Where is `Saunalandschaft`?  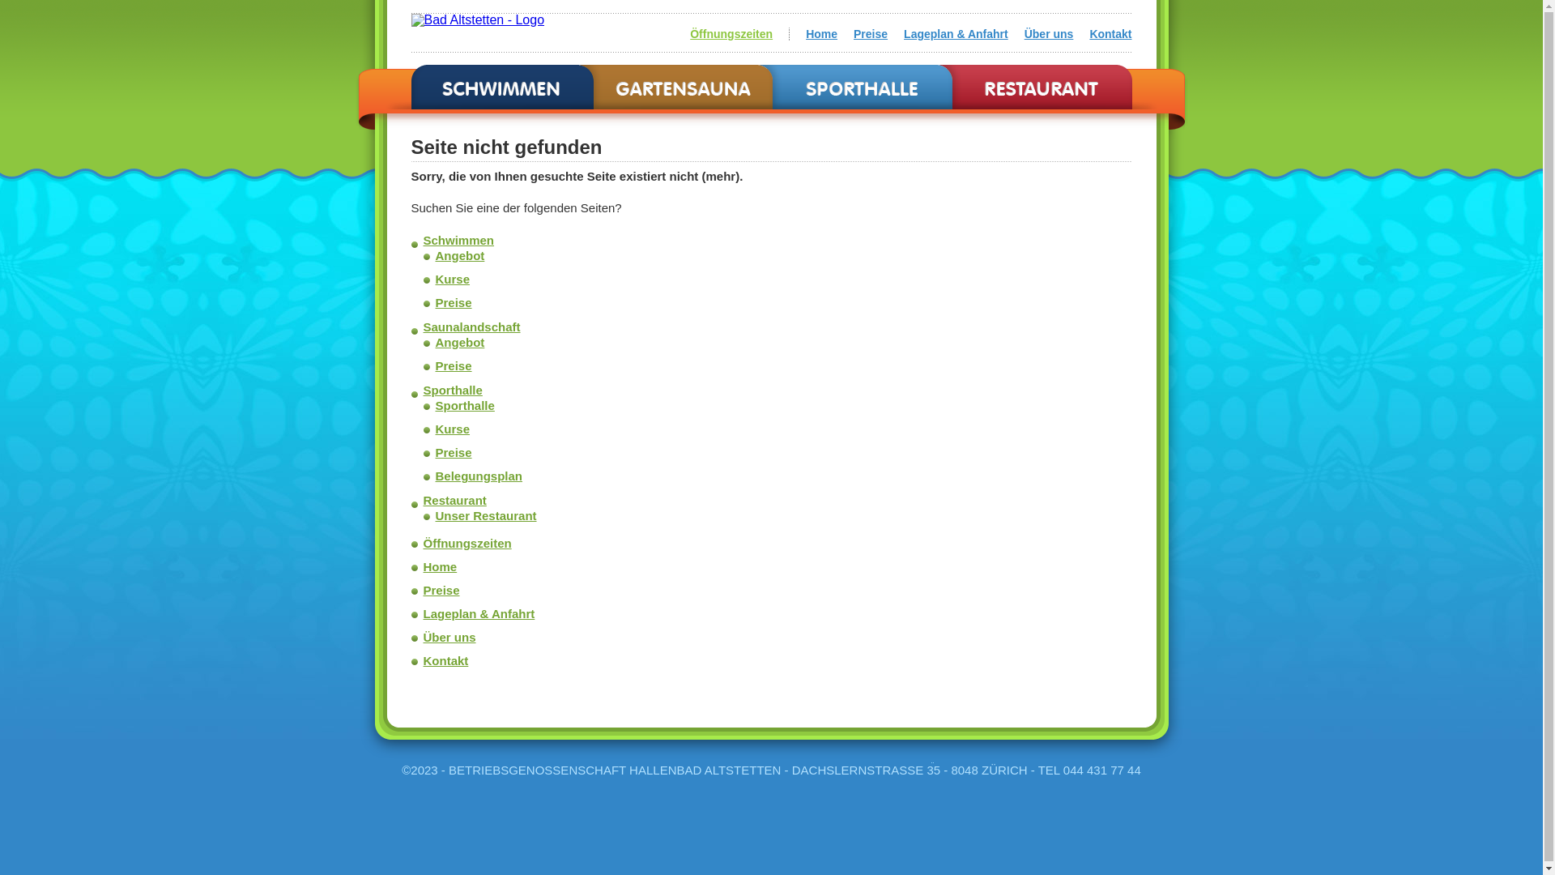
Saunalandschaft is located at coordinates (471, 327).